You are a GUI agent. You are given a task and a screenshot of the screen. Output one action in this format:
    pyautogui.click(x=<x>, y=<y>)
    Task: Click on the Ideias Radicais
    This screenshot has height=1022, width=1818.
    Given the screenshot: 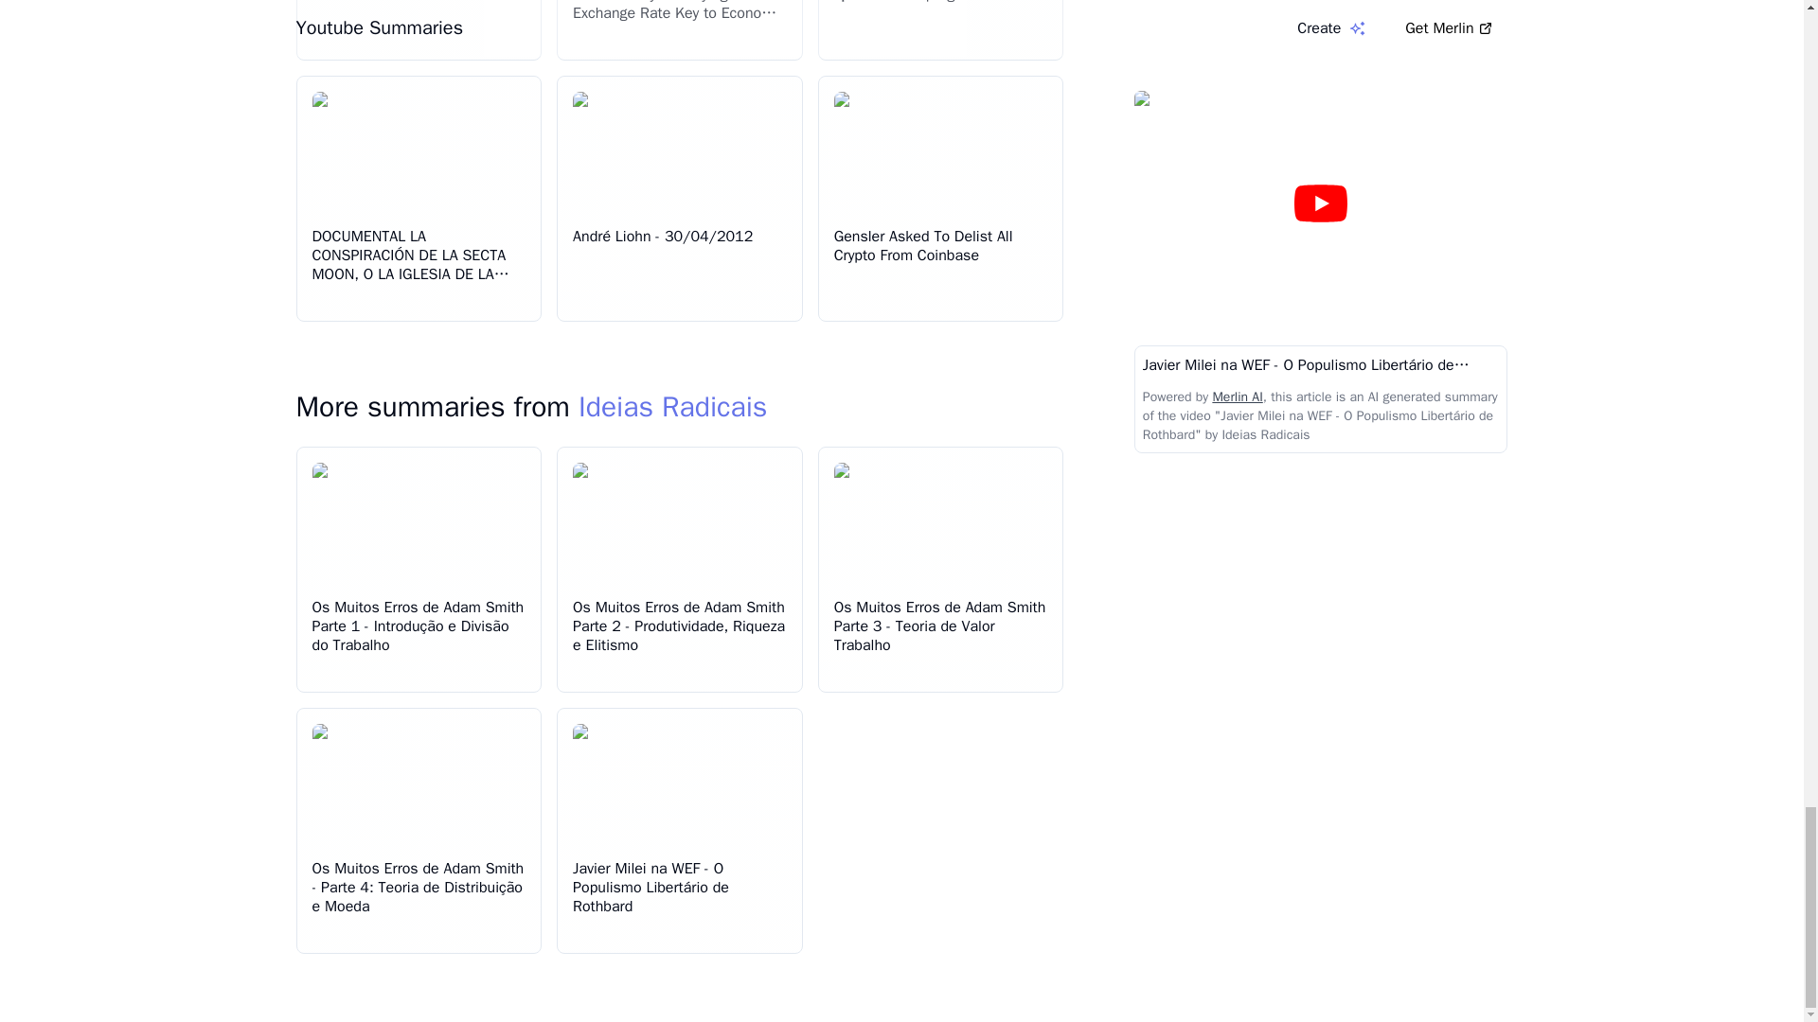 What is the action you would take?
    pyautogui.click(x=672, y=407)
    